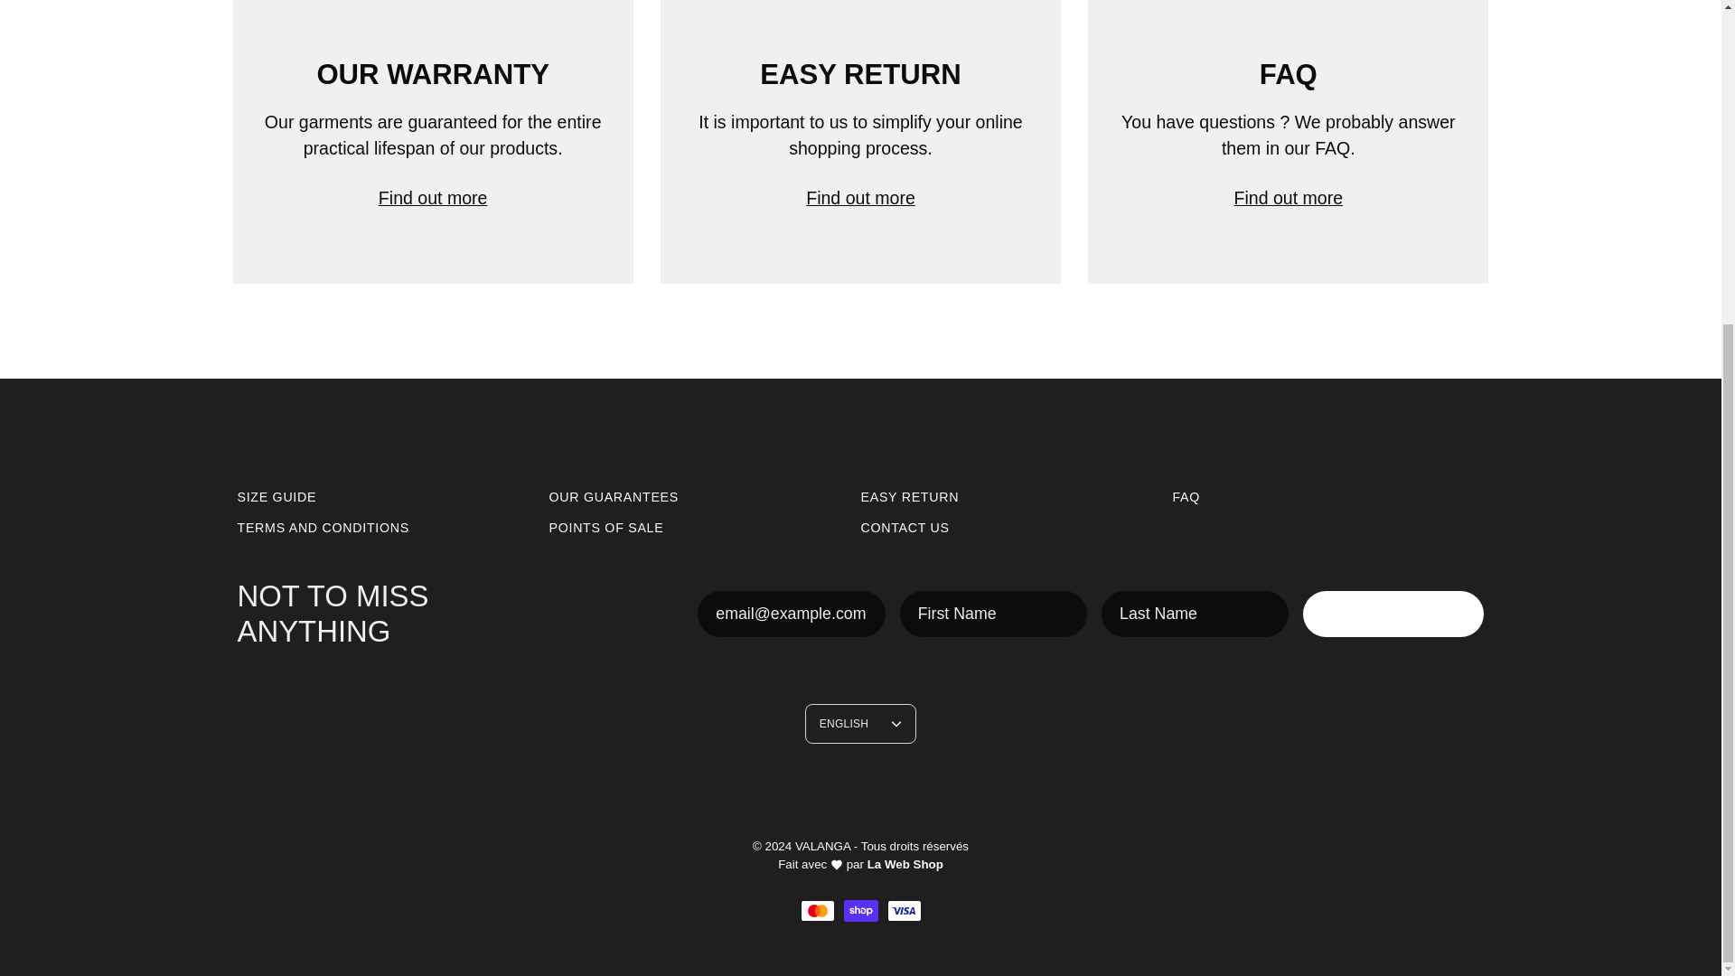  Describe the element at coordinates (1288, 142) in the screenshot. I see `FAQ` at that location.